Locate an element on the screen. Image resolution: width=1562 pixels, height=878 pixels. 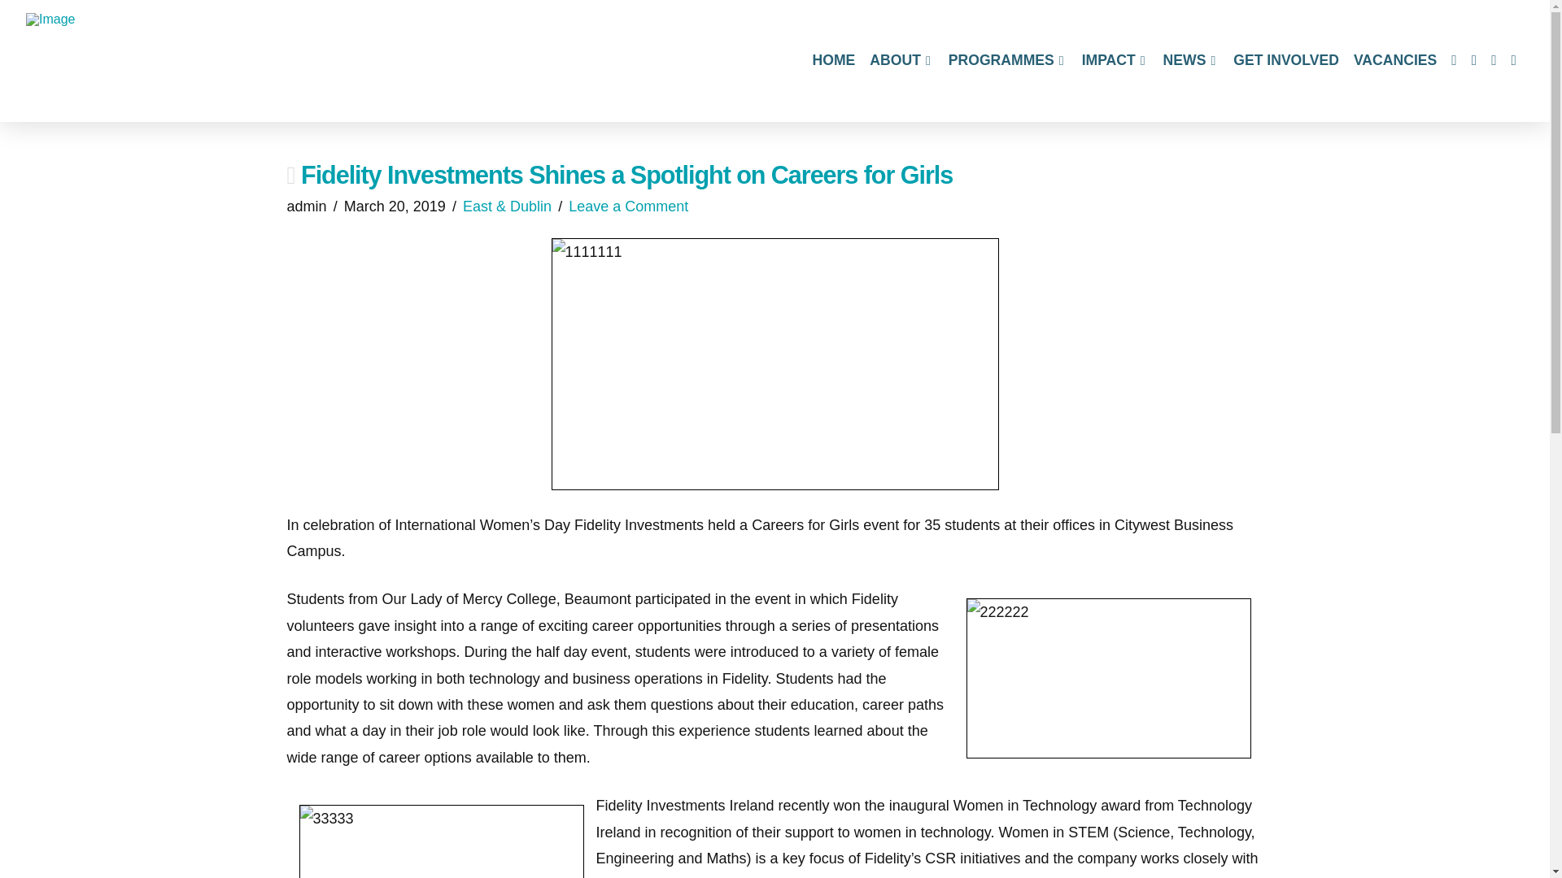
Leave a Comment is located at coordinates (628, 206).